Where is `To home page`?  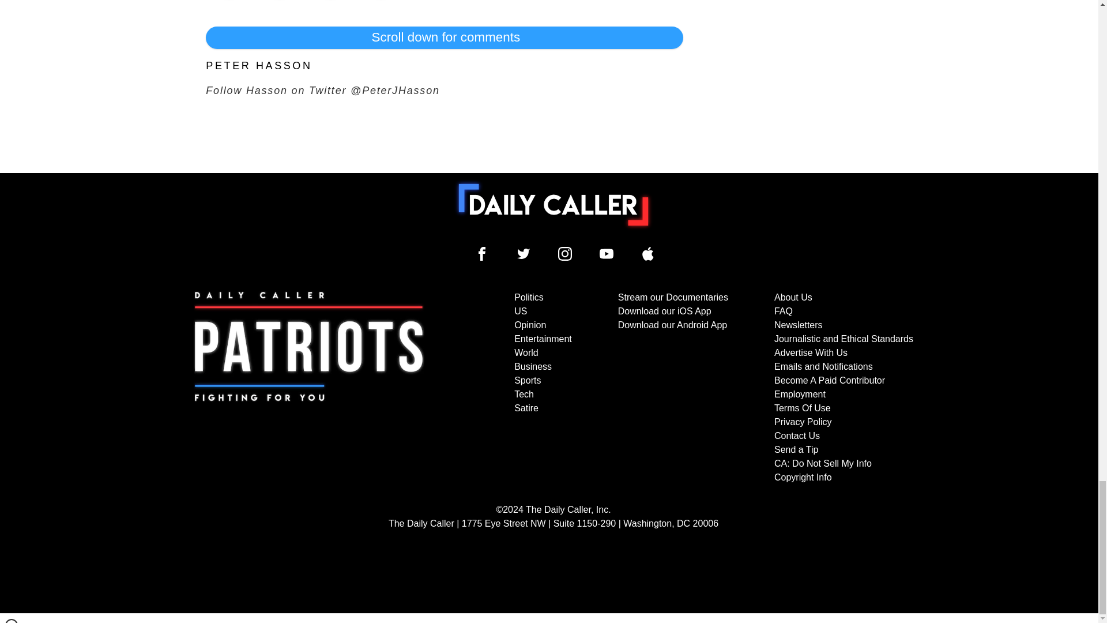 To home page is located at coordinates (553, 204).